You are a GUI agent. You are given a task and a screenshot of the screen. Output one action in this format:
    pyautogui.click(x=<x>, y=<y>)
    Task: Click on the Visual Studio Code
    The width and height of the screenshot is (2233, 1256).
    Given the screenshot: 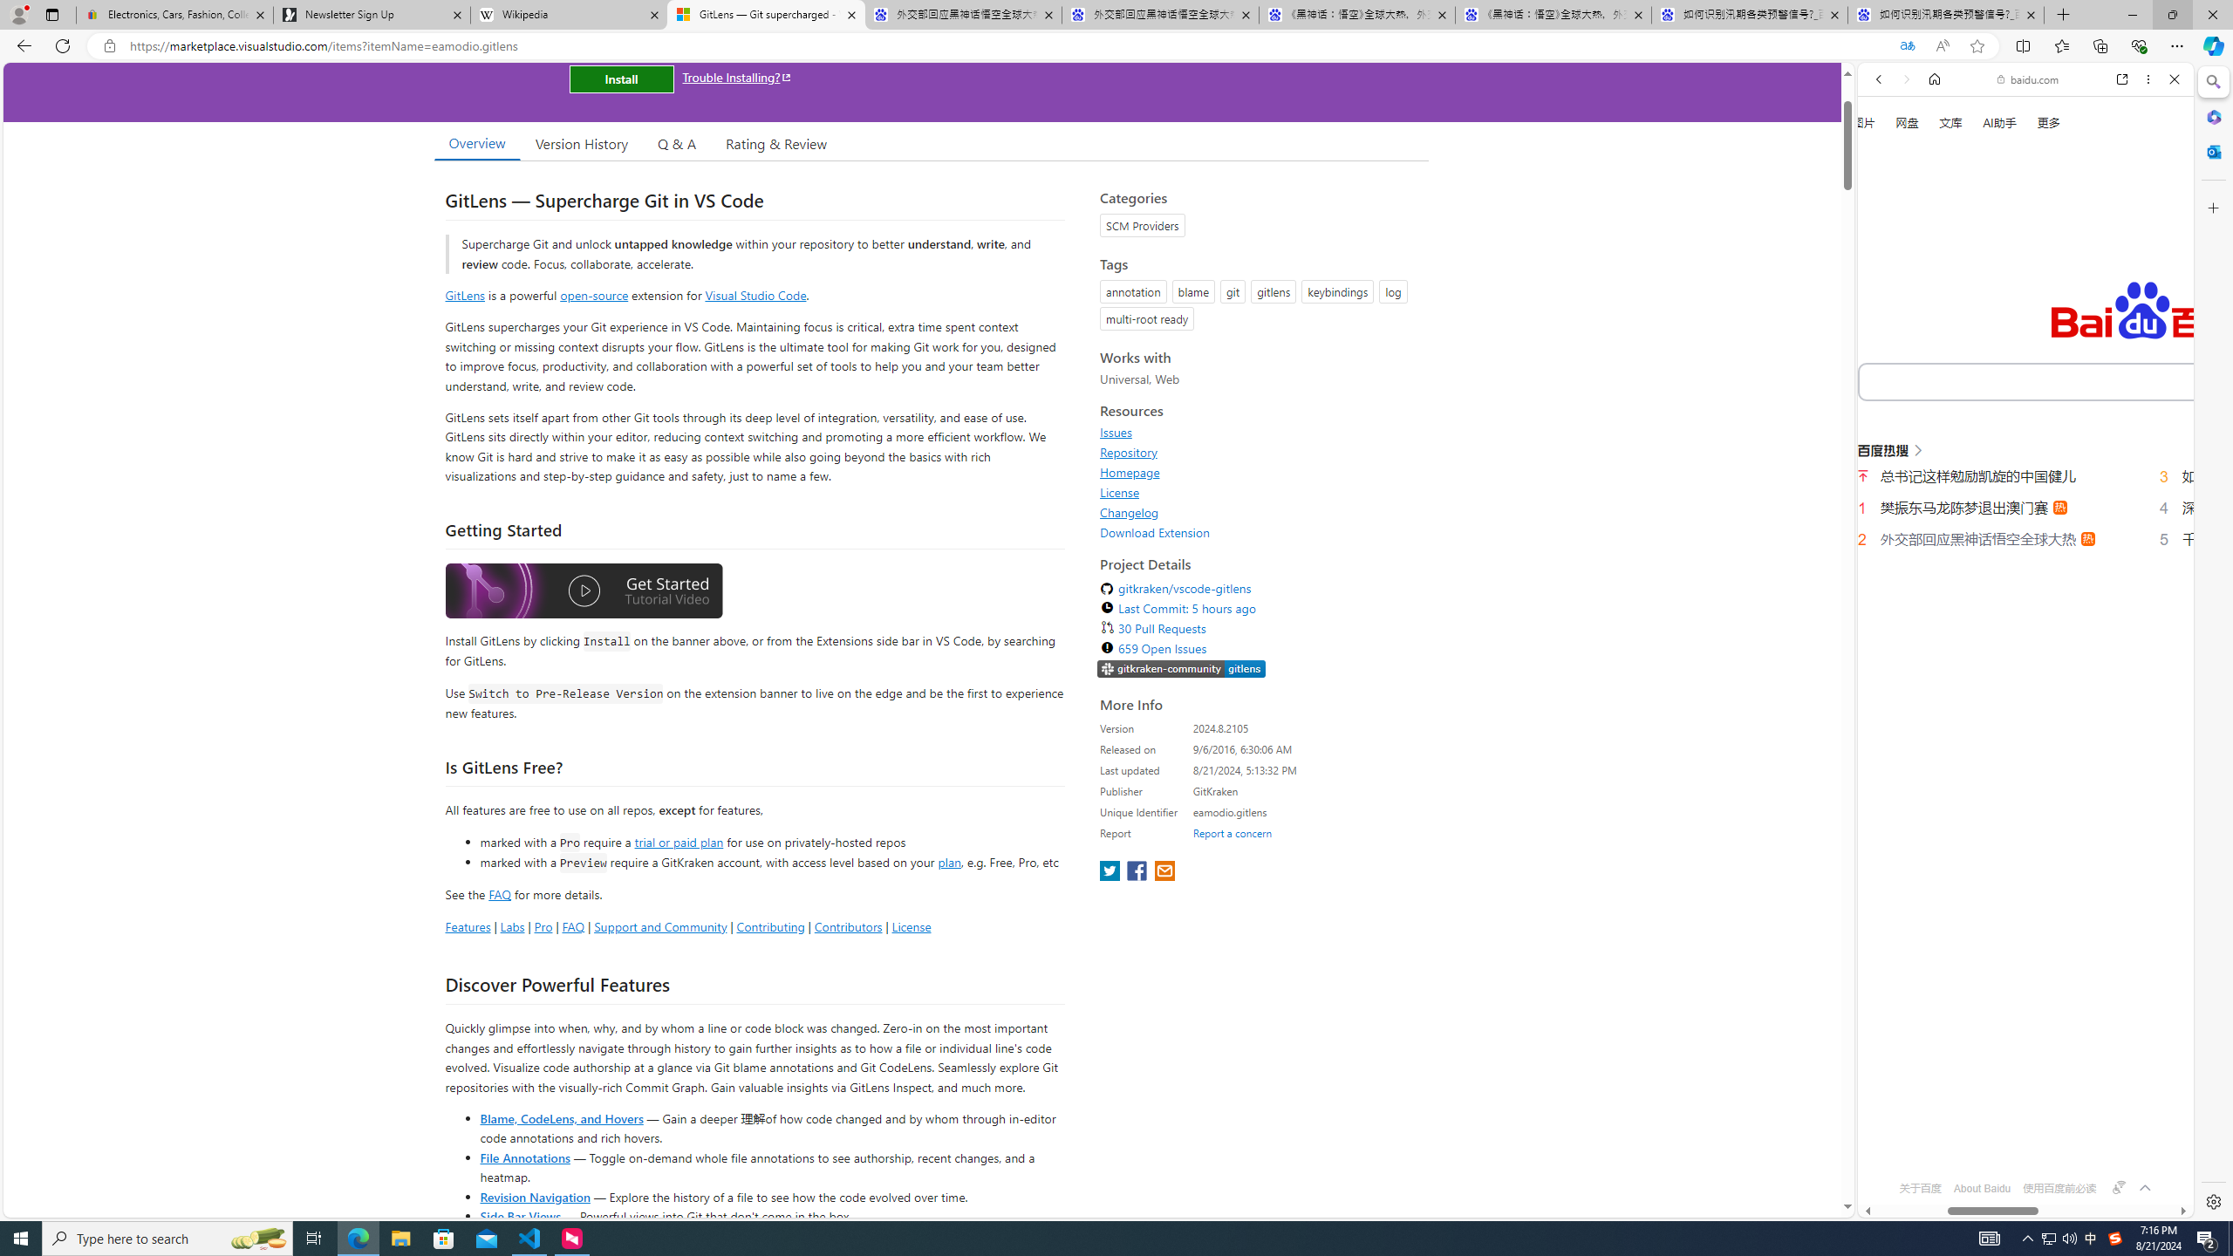 What is the action you would take?
    pyautogui.click(x=755, y=295)
    